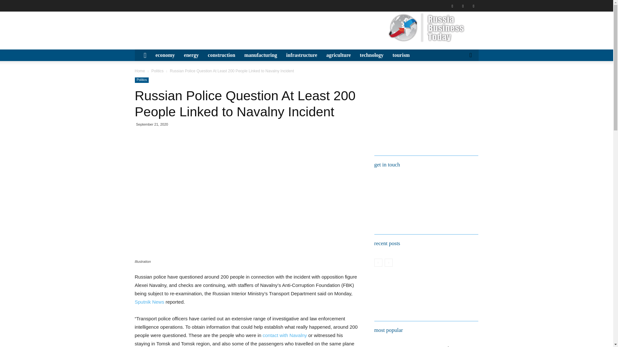  I want to click on economy, so click(165, 55).